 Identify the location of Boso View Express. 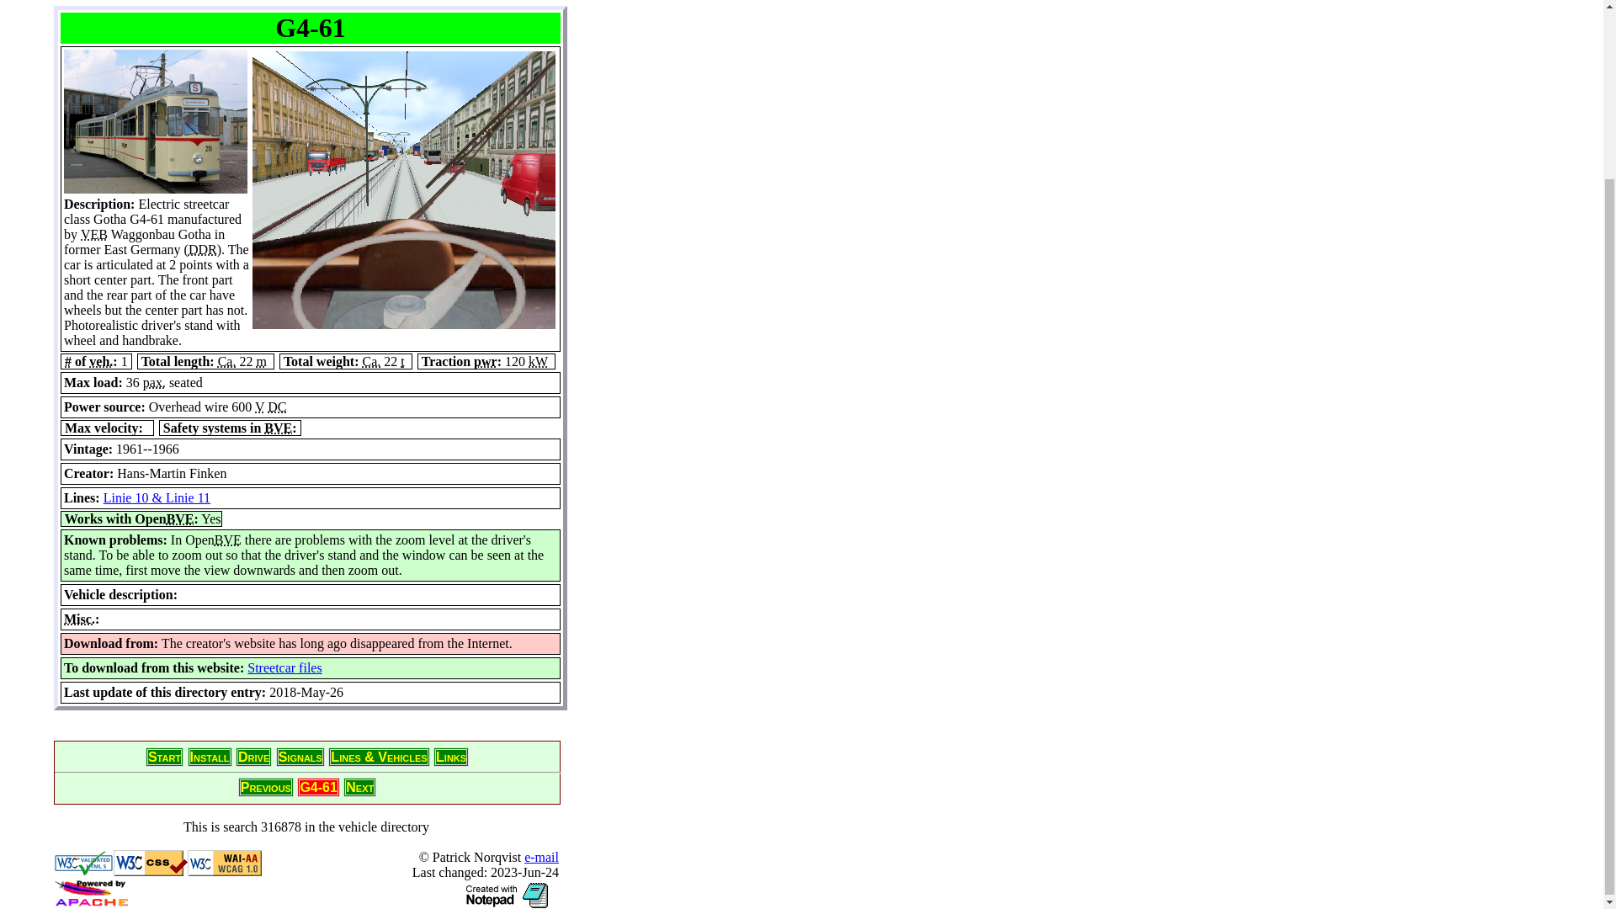
(278, 428).